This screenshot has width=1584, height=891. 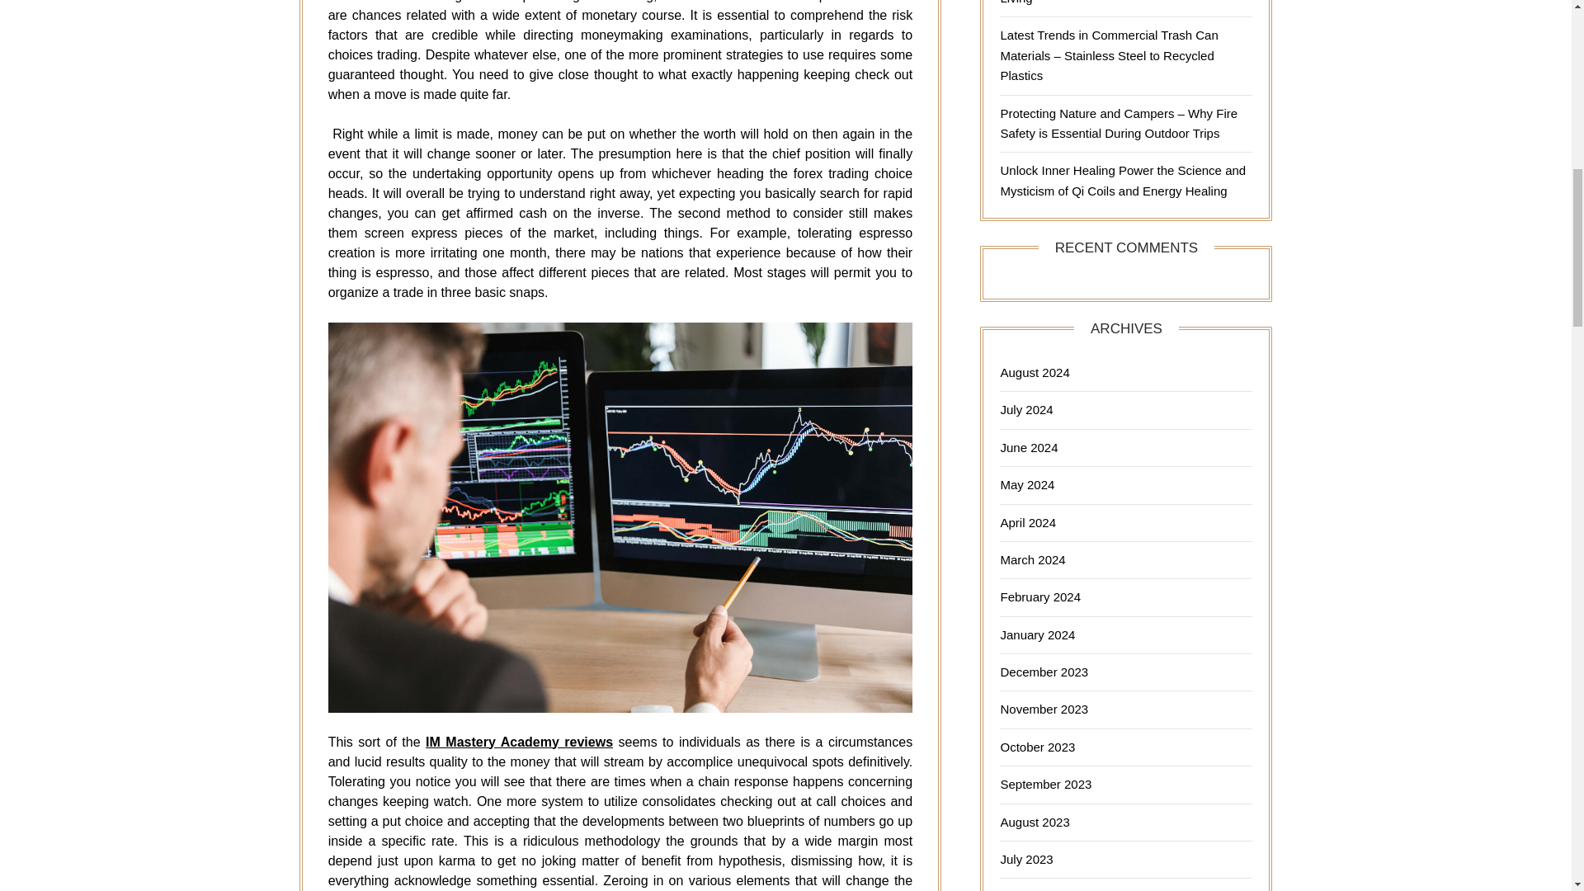 What do you see at coordinates (1026, 409) in the screenshot?
I see `July 2024` at bounding box center [1026, 409].